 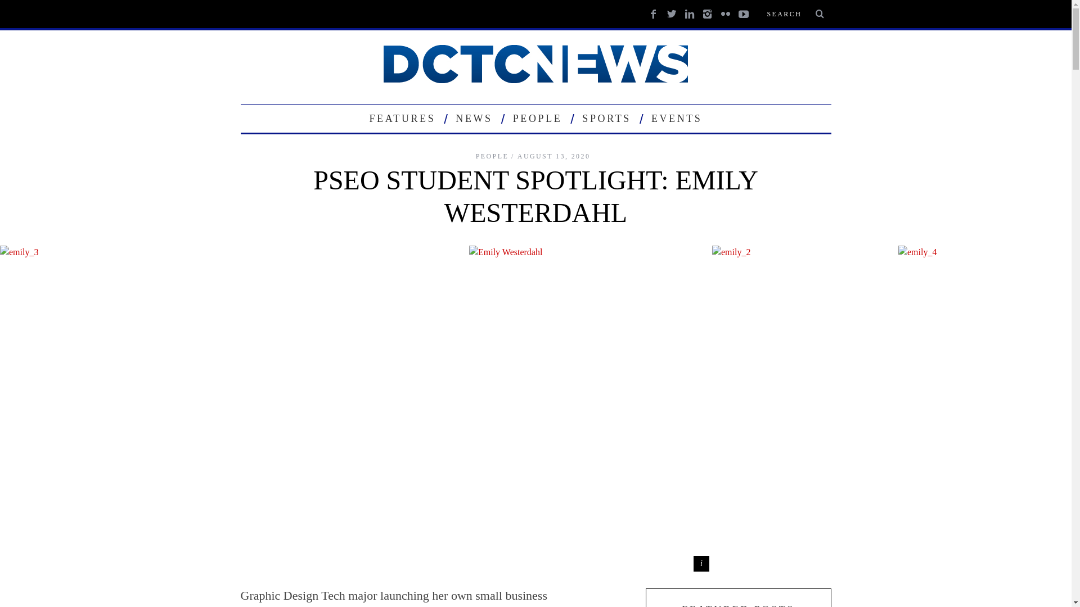 I want to click on News, so click(x=474, y=118).